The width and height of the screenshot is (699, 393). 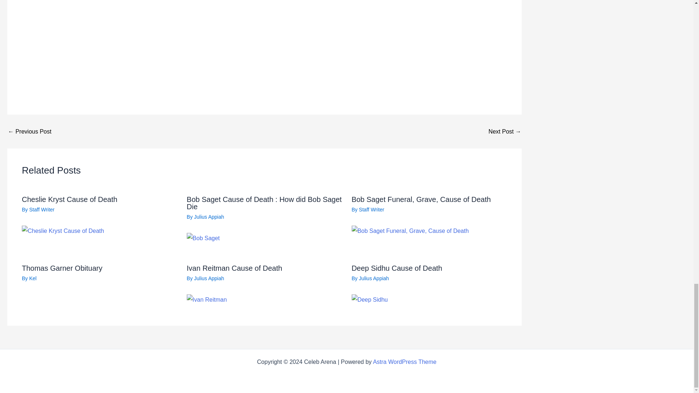 What do you see at coordinates (209, 278) in the screenshot?
I see `View all posts by Julius Appiah` at bounding box center [209, 278].